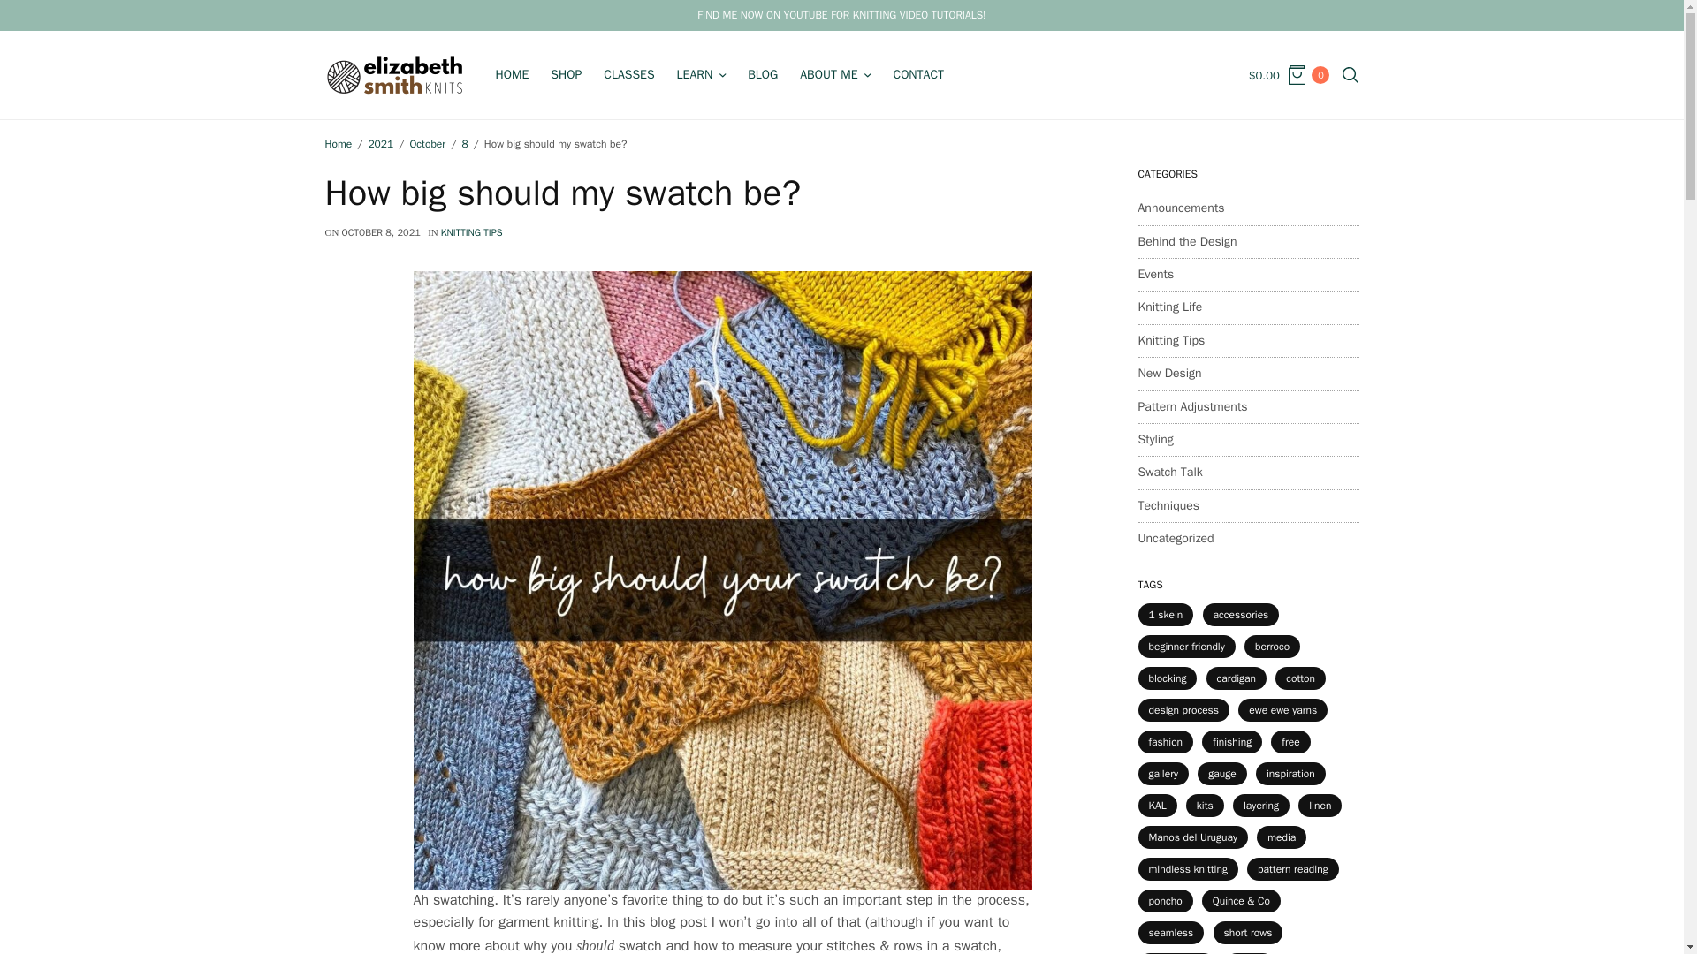 The height and width of the screenshot is (954, 1697). What do you see at coordinates (1193, 406) in the screenshot?
I see `Pattern Adjustments` at bounding box center [1193, 406].